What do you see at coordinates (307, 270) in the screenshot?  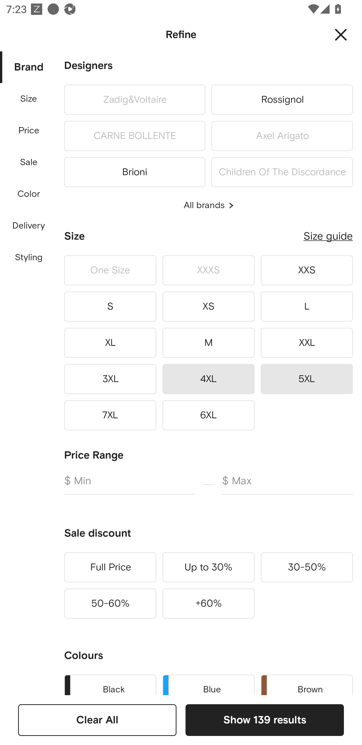 I see `XXS` at bounding box center [307, 270].